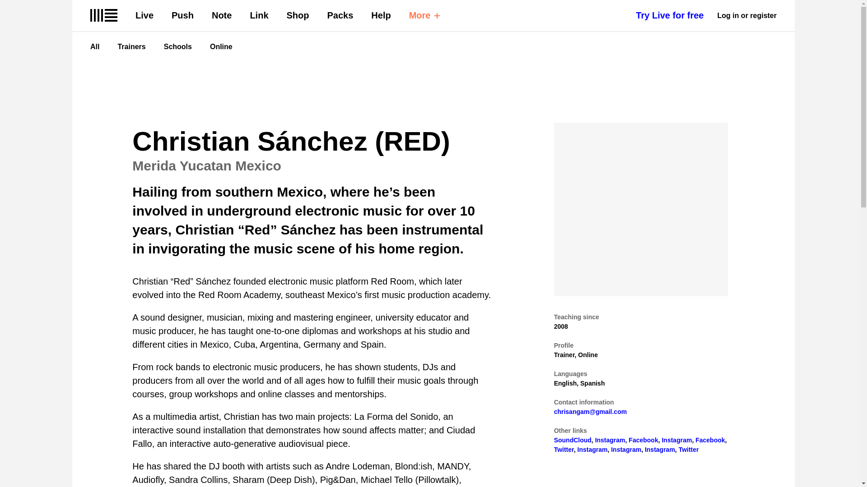 The image size is (867, 487). What do you see at coordinates (221, 47) in the screenshot?
I see `Online` at bounding box center [221, 47].